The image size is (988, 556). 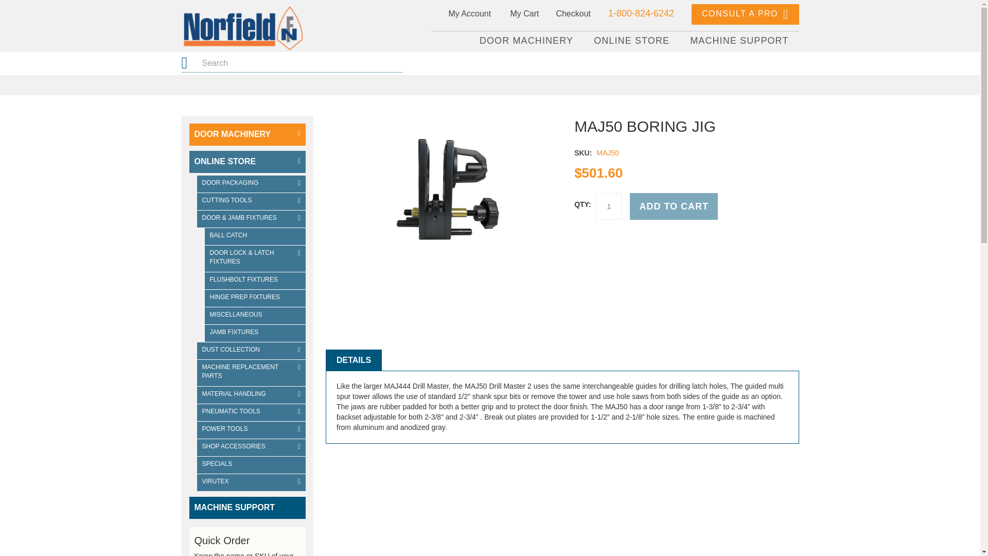 What do you see at coordinates (745, 14) in the screenshot?
I see `CONSULT A PRO` at bounding box center [745, 14].